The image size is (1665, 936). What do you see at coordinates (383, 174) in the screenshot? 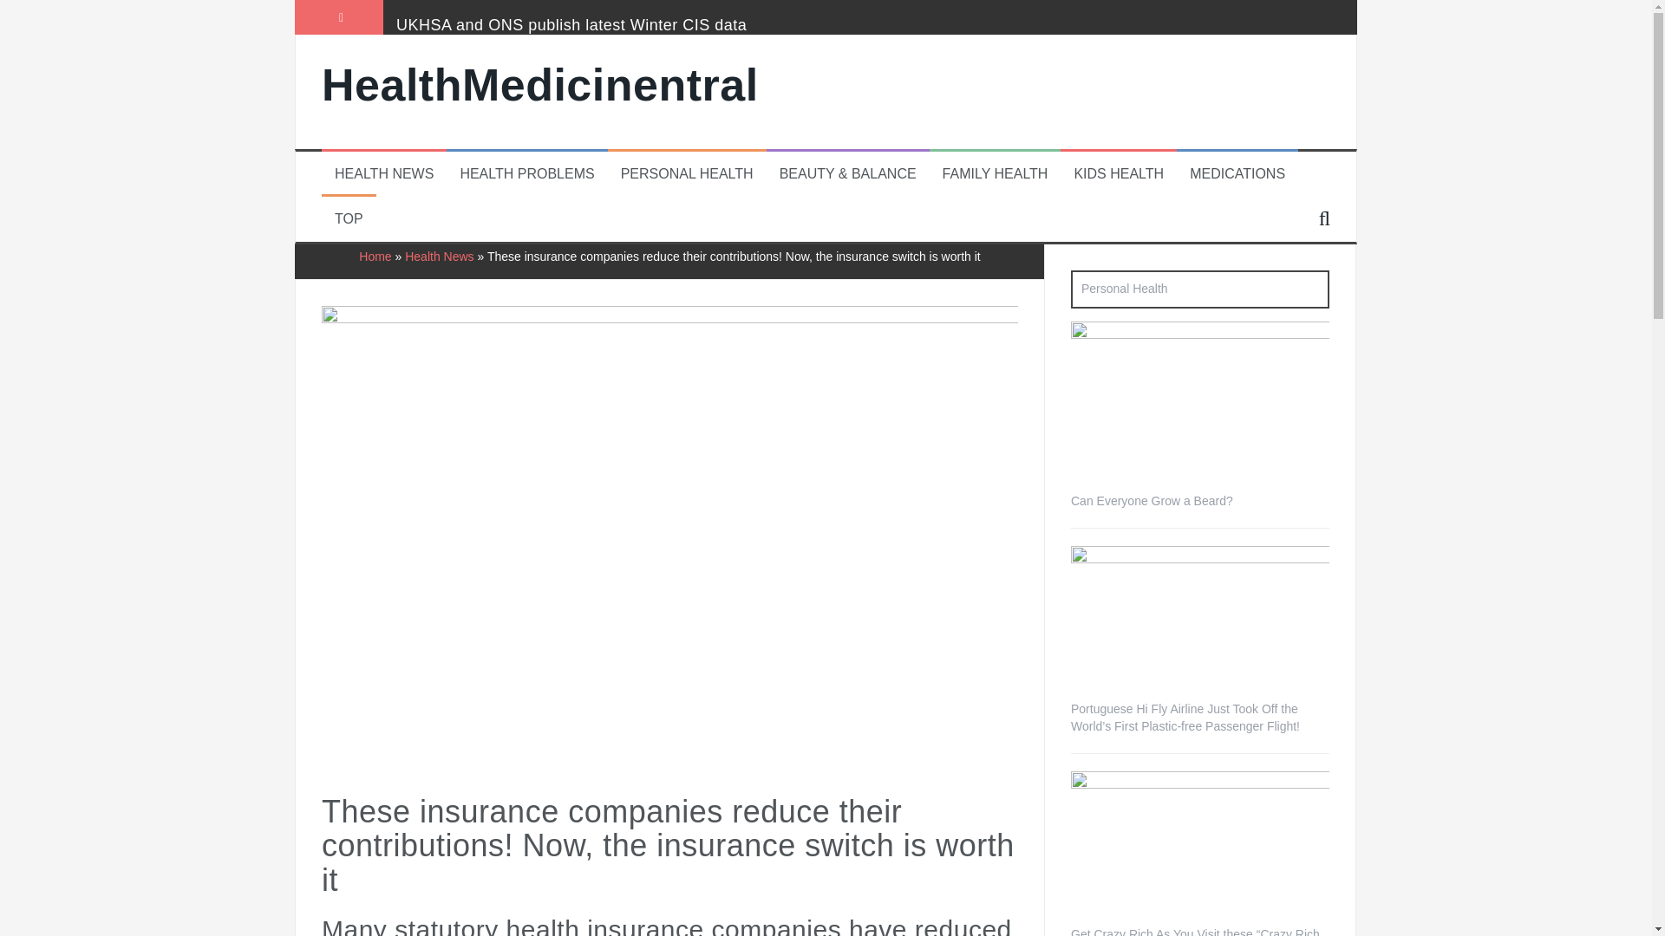
I see `HEALTH NEWS` at bounding box center [383, 174].